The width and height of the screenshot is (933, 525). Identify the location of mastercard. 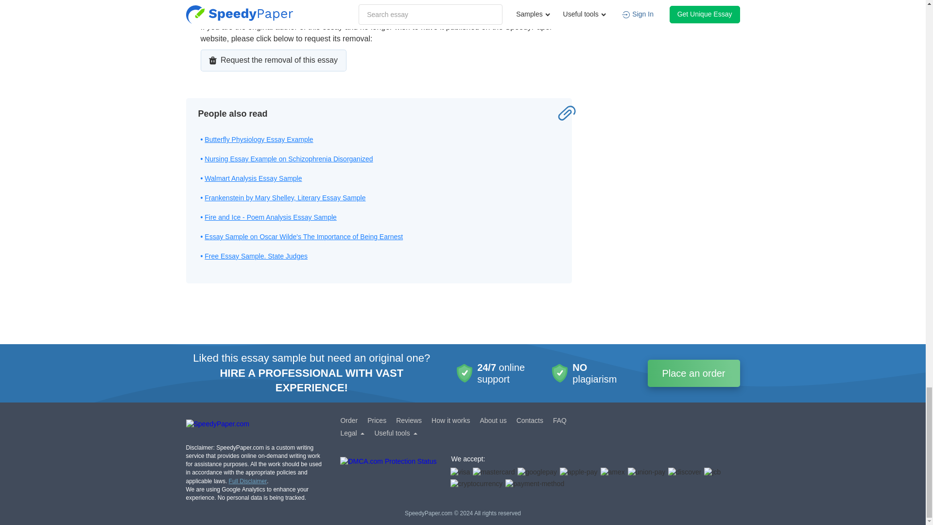
(494, 472).